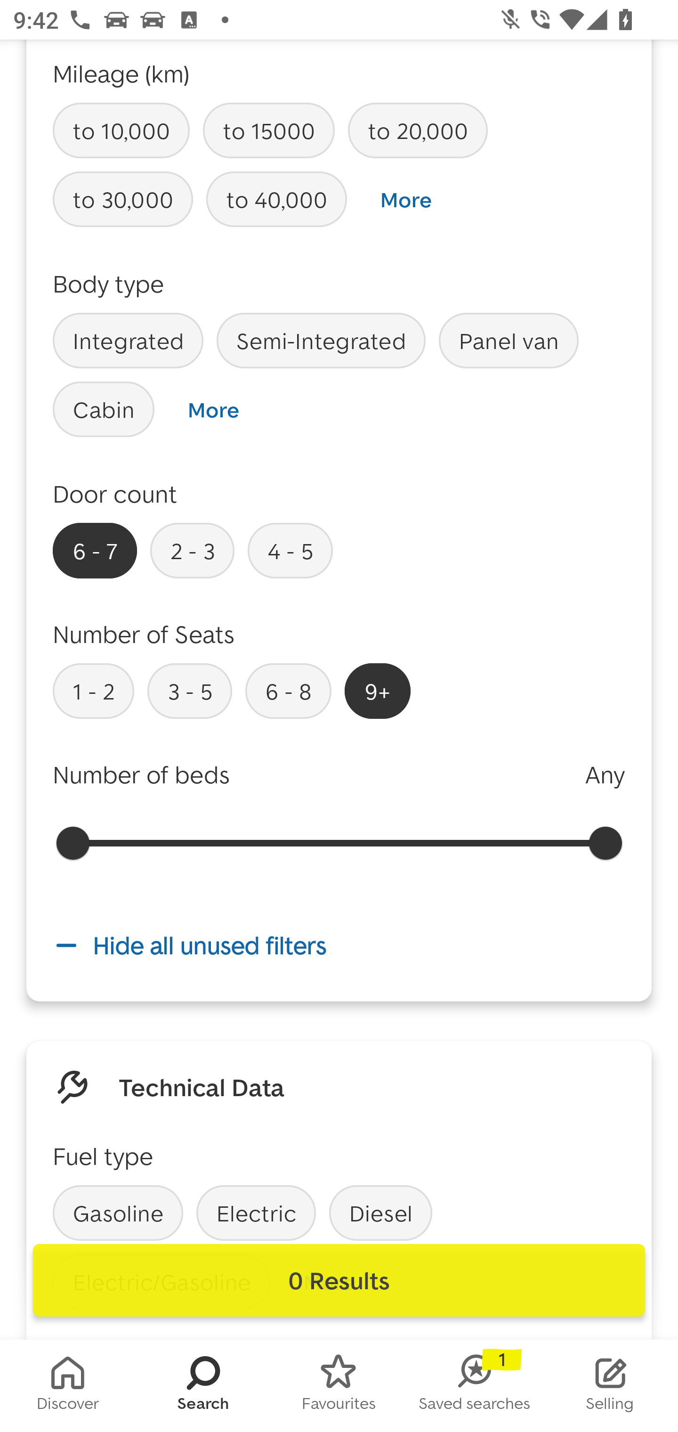 This screenshot has height=1432, width=678. I want to click on Hide all unused filters, so click(339, 946).